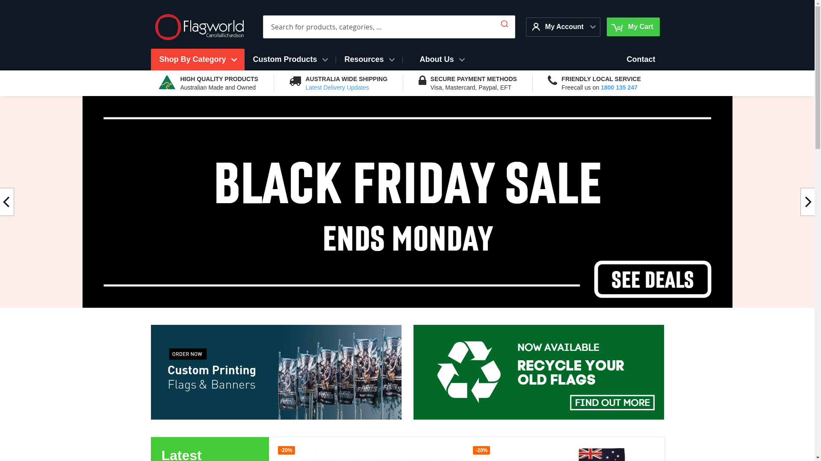 Image resolution: width=821 pixels, height=461 pixels. What do you see at coordinates (442, 60) in the screenshot?
I see `About Us` at bounding box center [442, 60].